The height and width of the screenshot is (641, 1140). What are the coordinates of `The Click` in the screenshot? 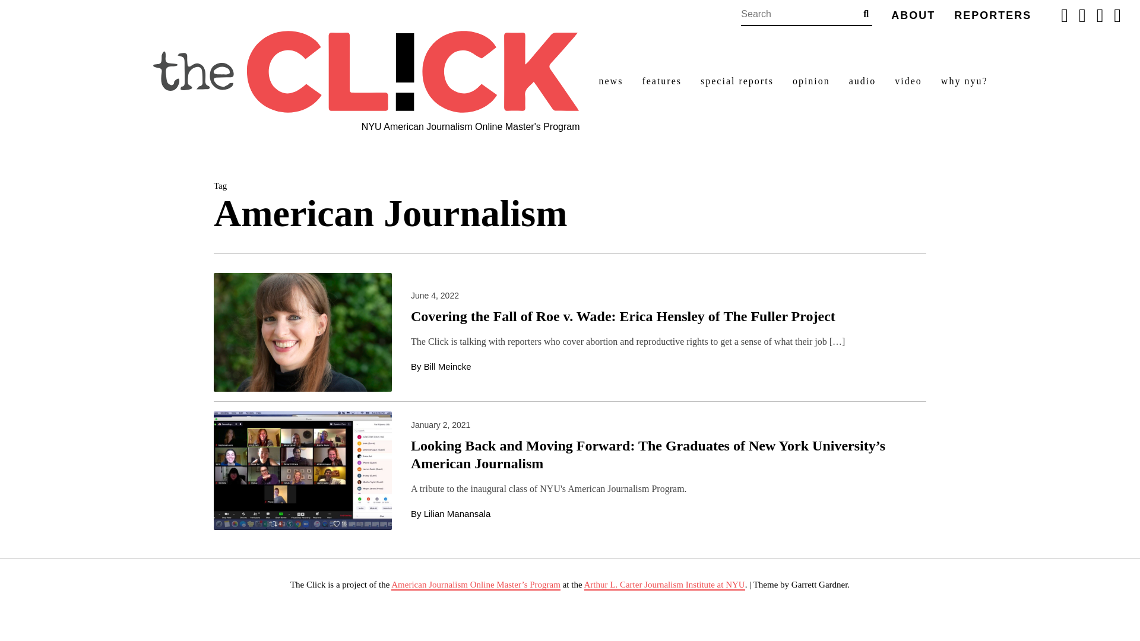 It's located at (365, 72).